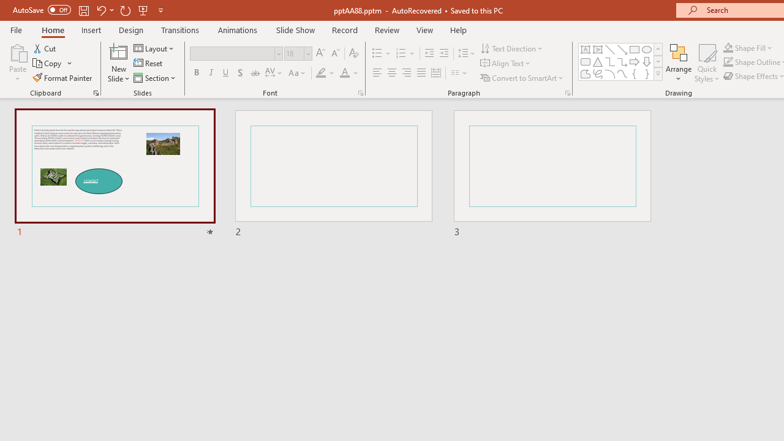 The height and width of the screenshot is (441, 784). Describe the element at coordinates (382, 54) in the screenshot. I see `Bullets` at that location.